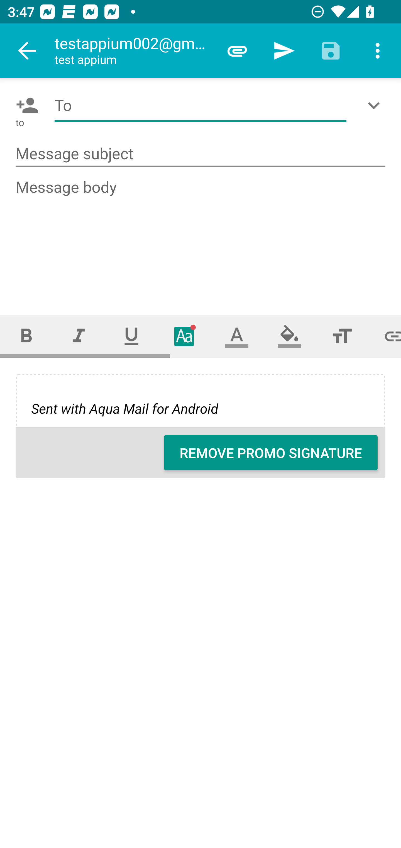 This screenshot has height=848, width=401. I want to click on Navigate up, so click(27, 51).